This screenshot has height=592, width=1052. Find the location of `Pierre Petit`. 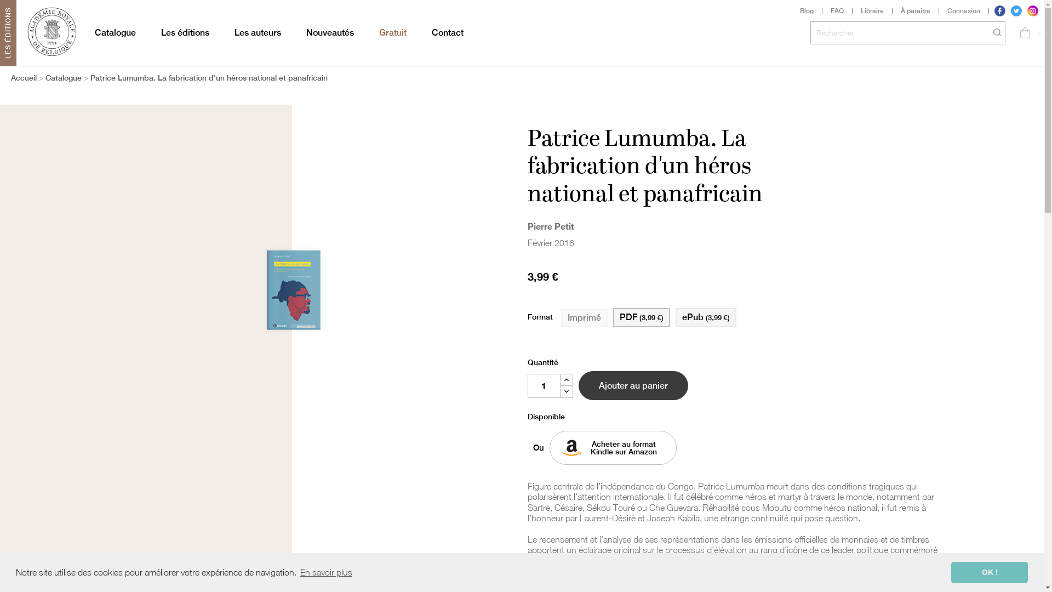

Pierre Petit is located at coordinates (550, 226).